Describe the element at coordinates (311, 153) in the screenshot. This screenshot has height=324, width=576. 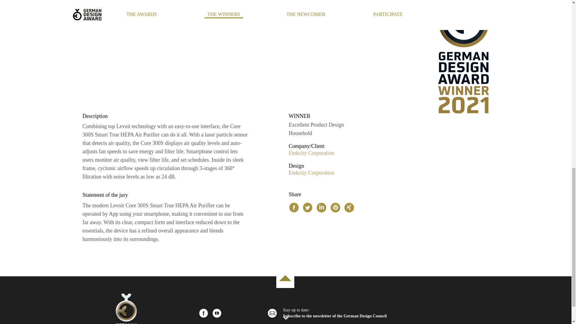
I see `Etekcity Corporation` at that location.